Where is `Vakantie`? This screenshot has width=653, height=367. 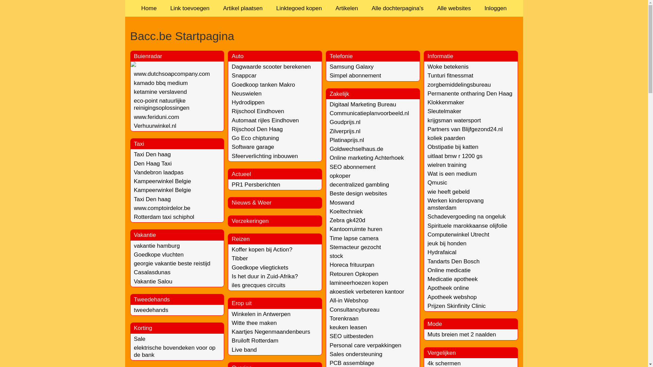 Vakantie is located at coordinates (145, 235).